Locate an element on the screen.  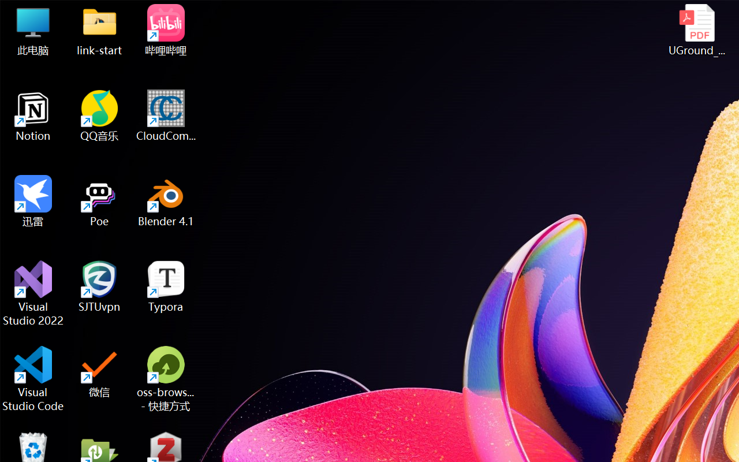
Software in Google services is located at coordinates (88, 261).